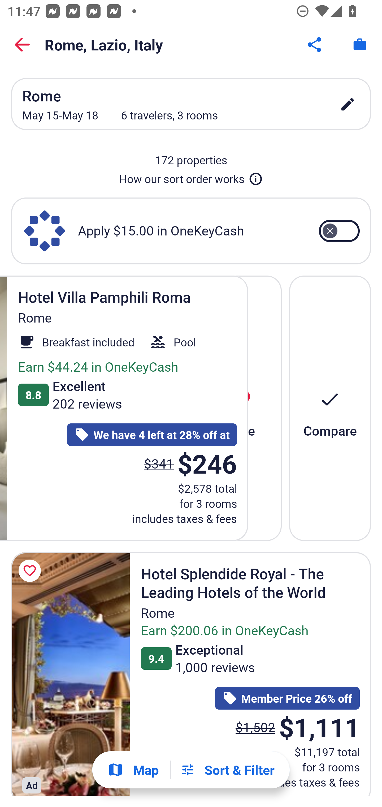 The width and height of the screenshot is (382, 807). I want to click on Trips. Button, so click(360, 45).